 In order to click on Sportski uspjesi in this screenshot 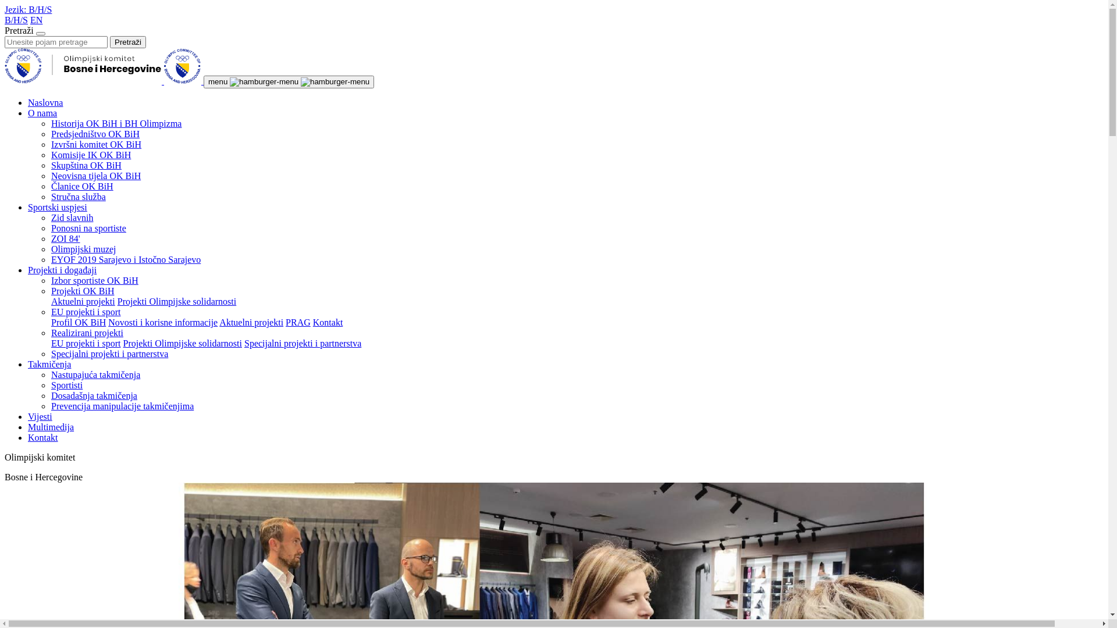, I will do `click(58, 207)`.